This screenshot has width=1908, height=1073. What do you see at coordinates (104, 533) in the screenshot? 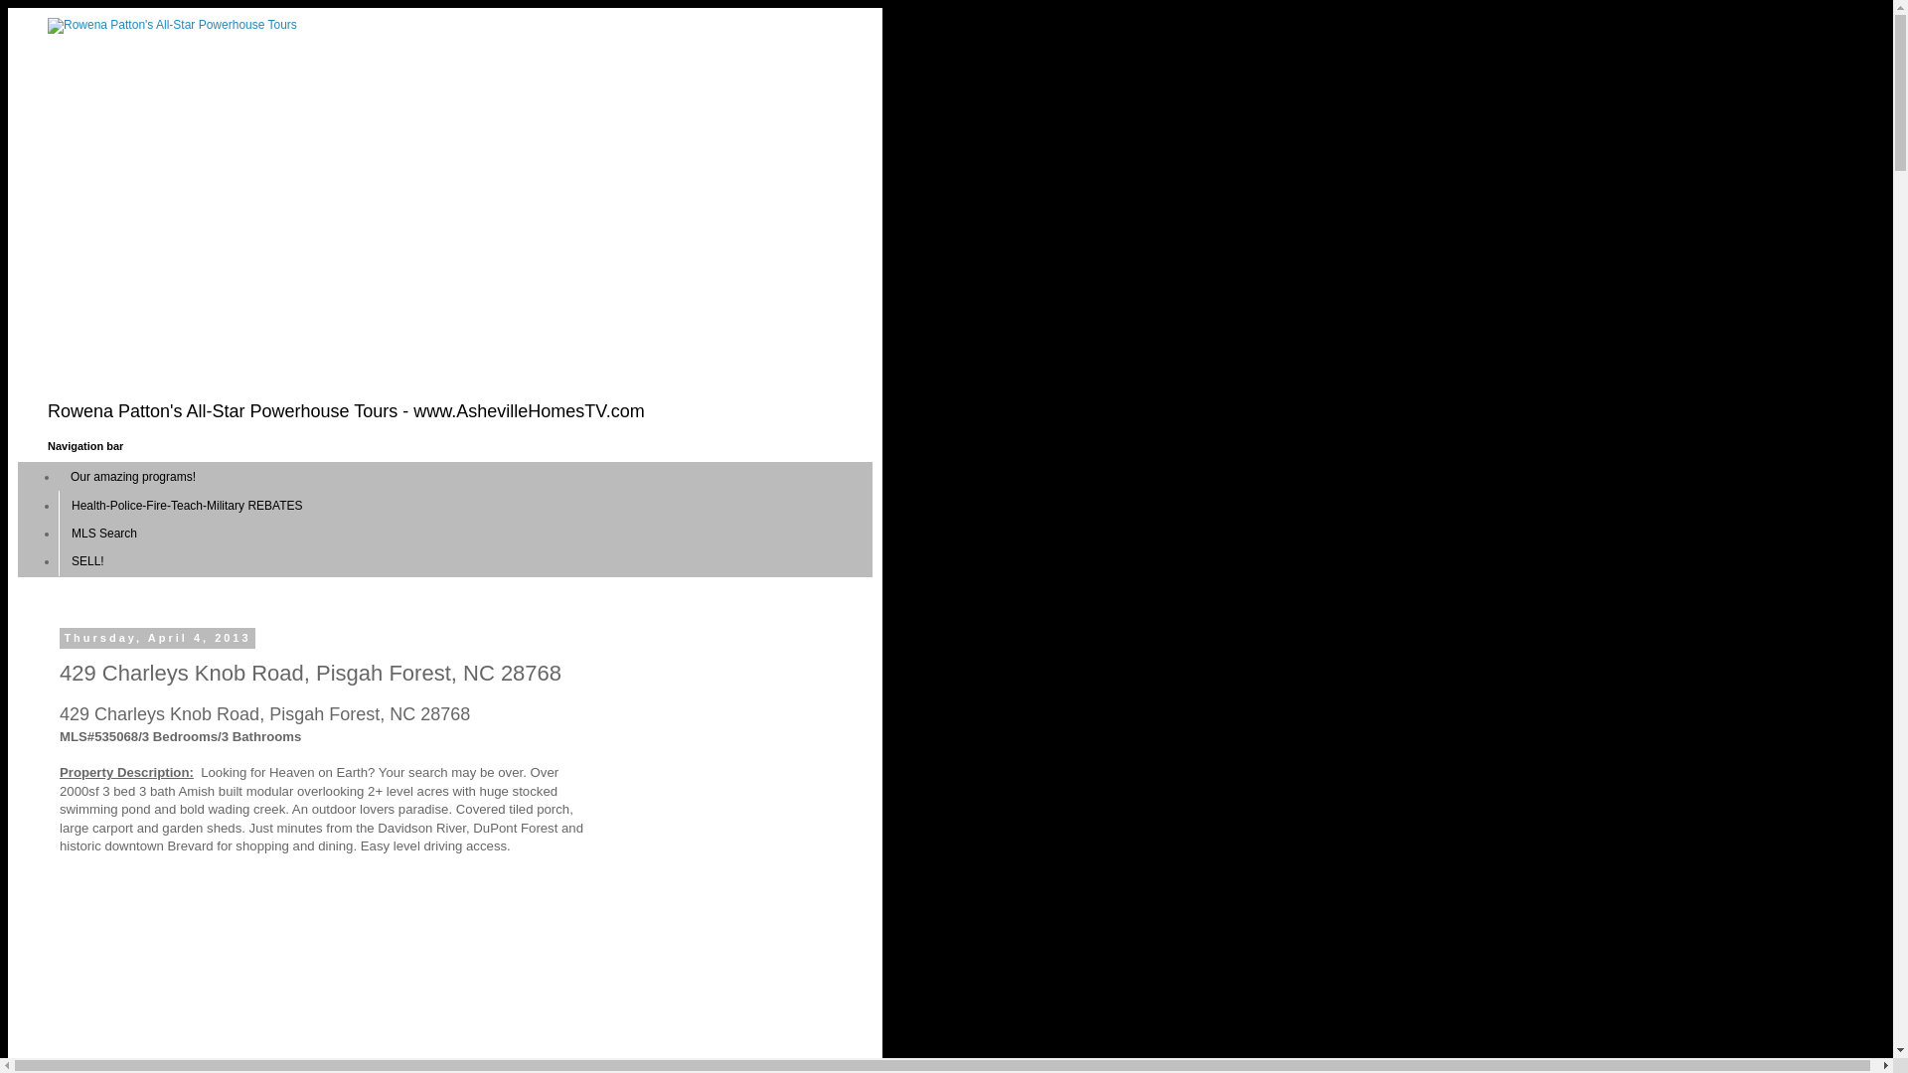
I see `MLS Search` at bounding box center [104, 533].